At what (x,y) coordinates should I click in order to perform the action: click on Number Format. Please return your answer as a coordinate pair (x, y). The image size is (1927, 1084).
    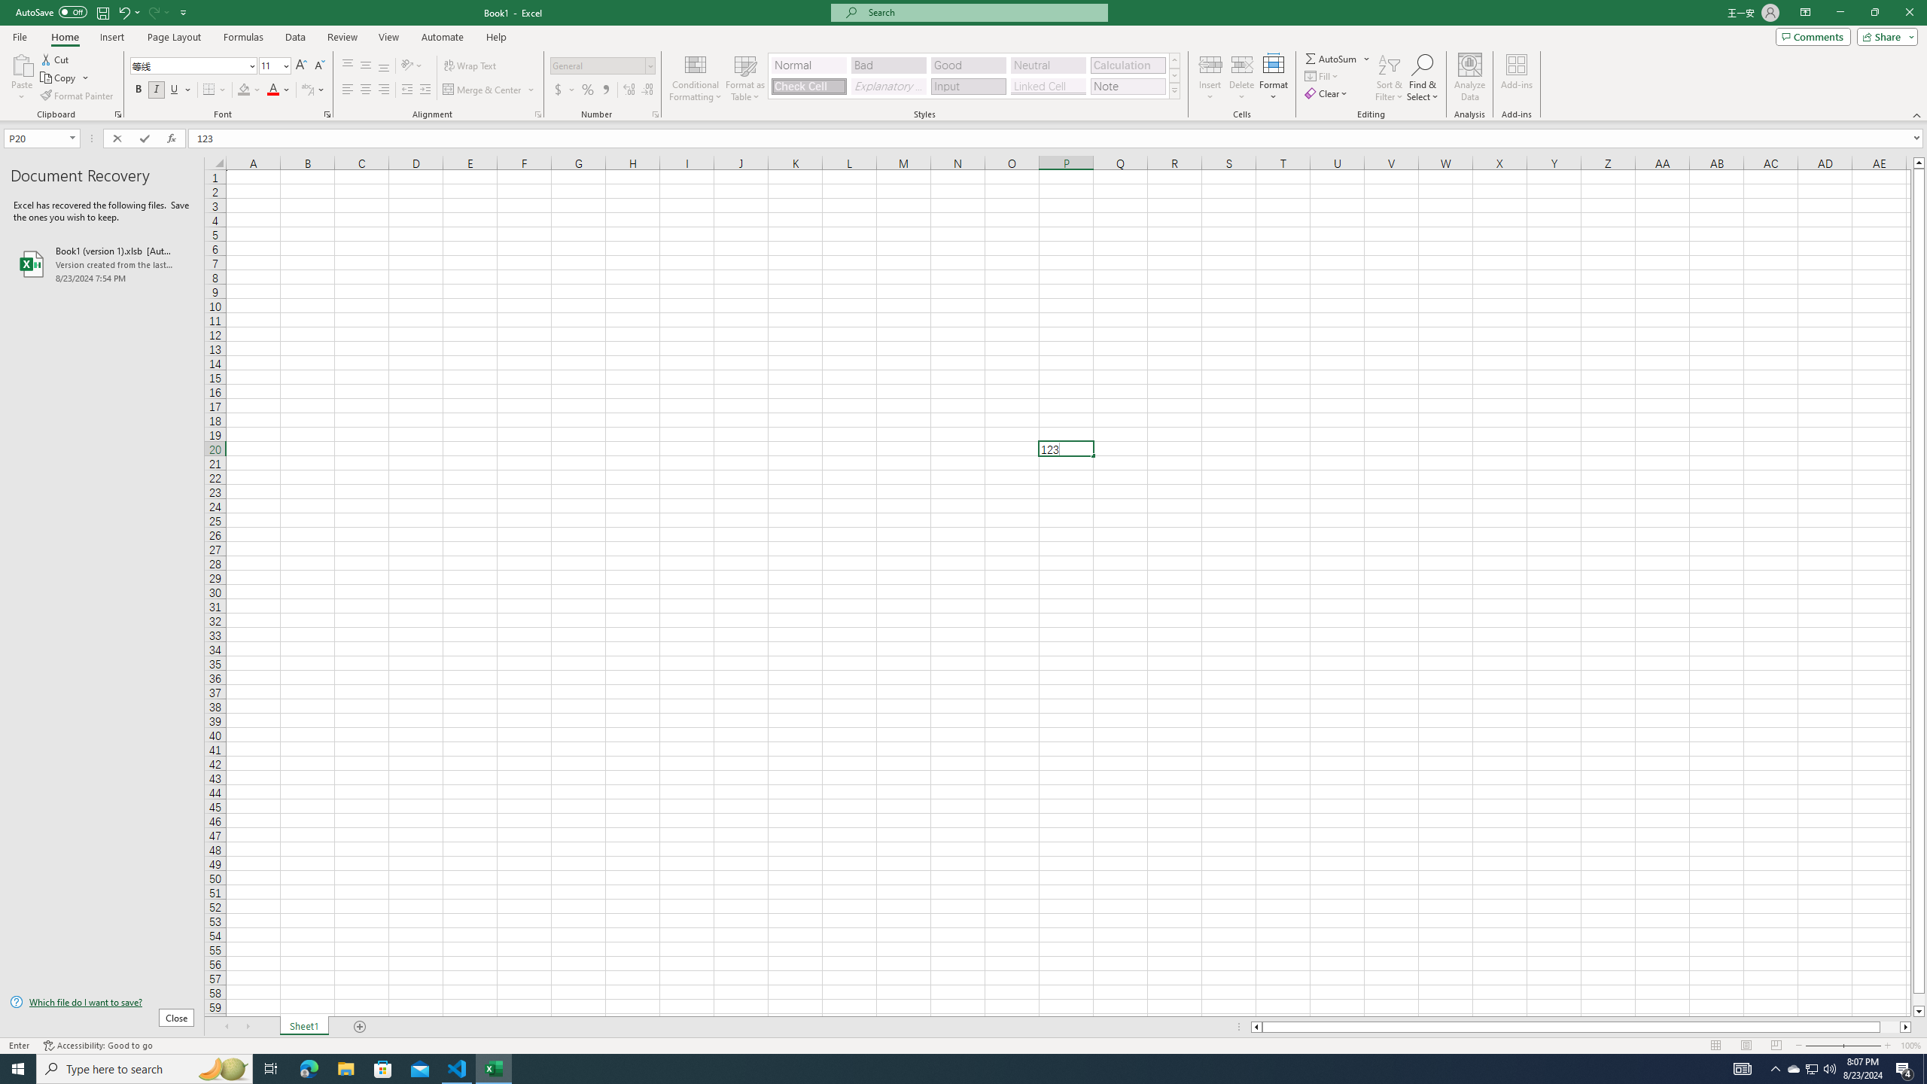
    Looking at the image, I should click on (603, 66).